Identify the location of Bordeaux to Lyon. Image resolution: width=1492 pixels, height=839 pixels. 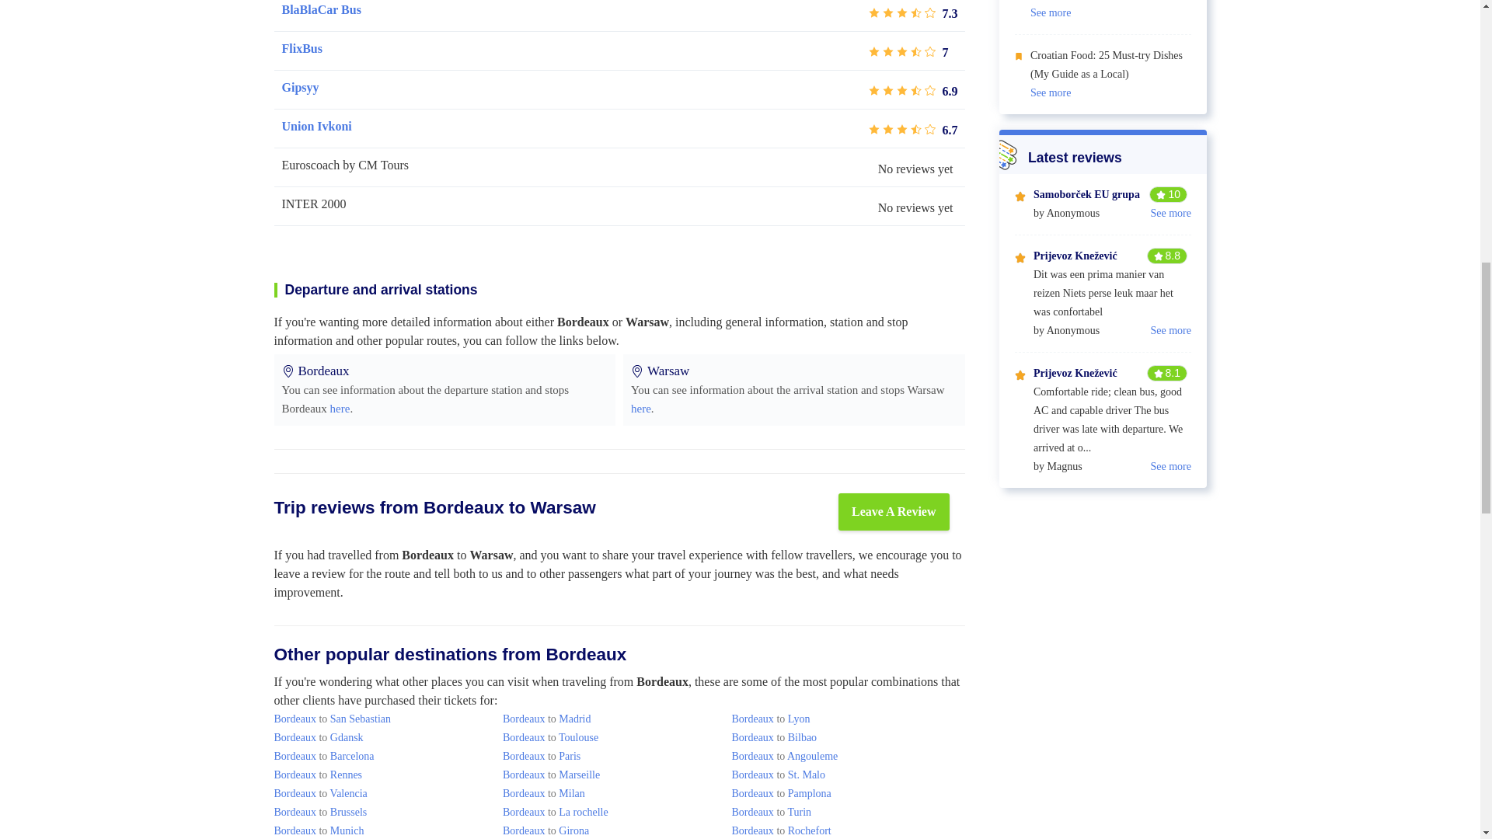
(770, 719).